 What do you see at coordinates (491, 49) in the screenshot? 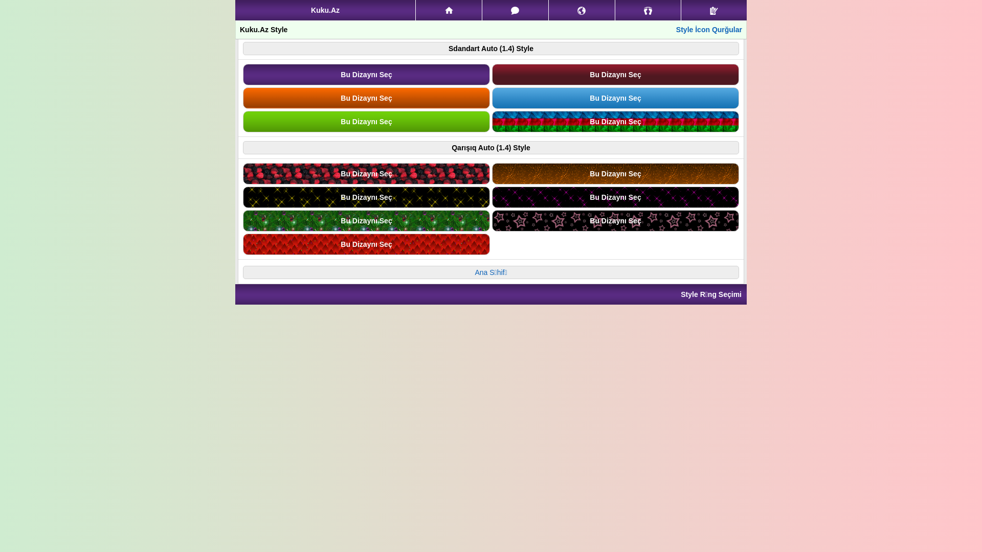
I see `Sdandart Auto (1.4) Style` at bounding box center [491, 49].